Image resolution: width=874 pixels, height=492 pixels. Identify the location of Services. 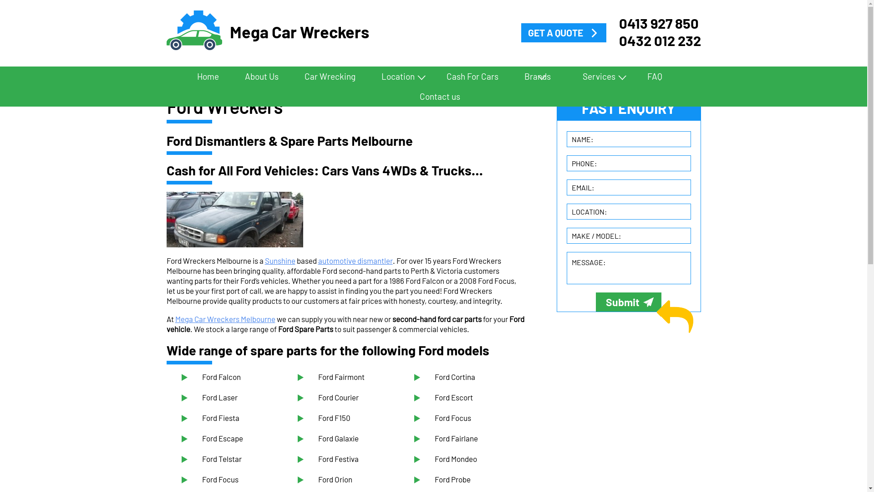
(602, 77).